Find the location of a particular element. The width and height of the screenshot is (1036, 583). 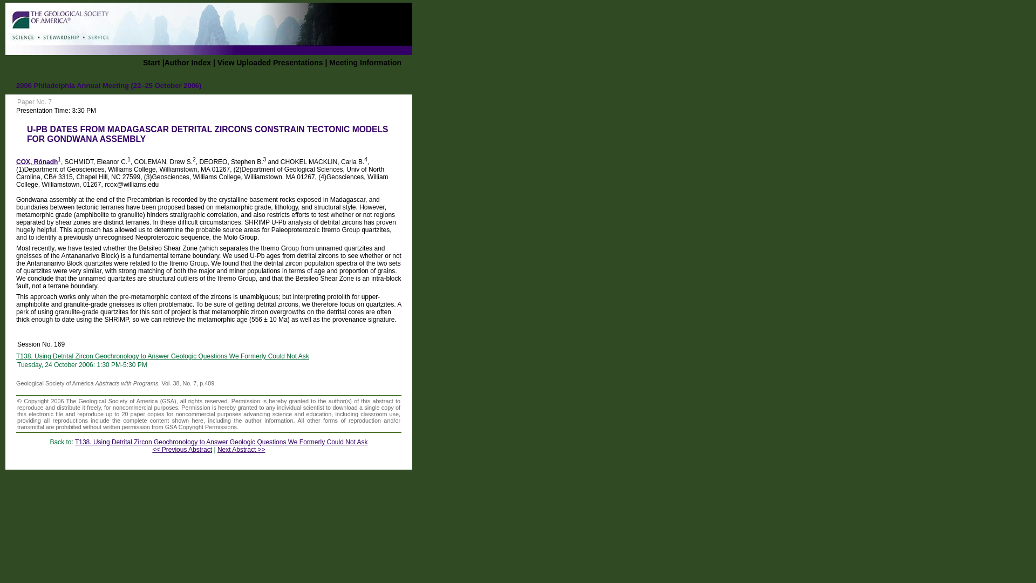

Meeting Information is located at coordinates (365, 63).